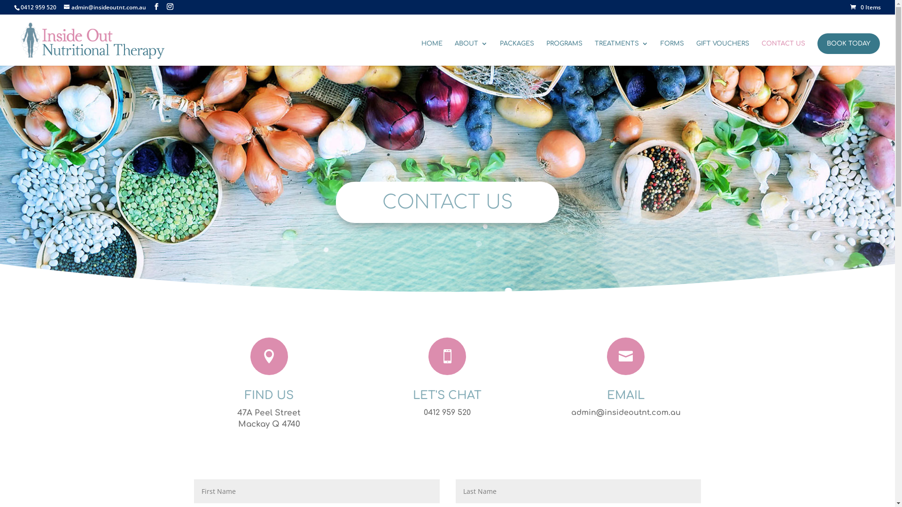 The height and width of the screenshot is (507, 902). I want to click on GIFT VOUCHERS, so click(723, 53).